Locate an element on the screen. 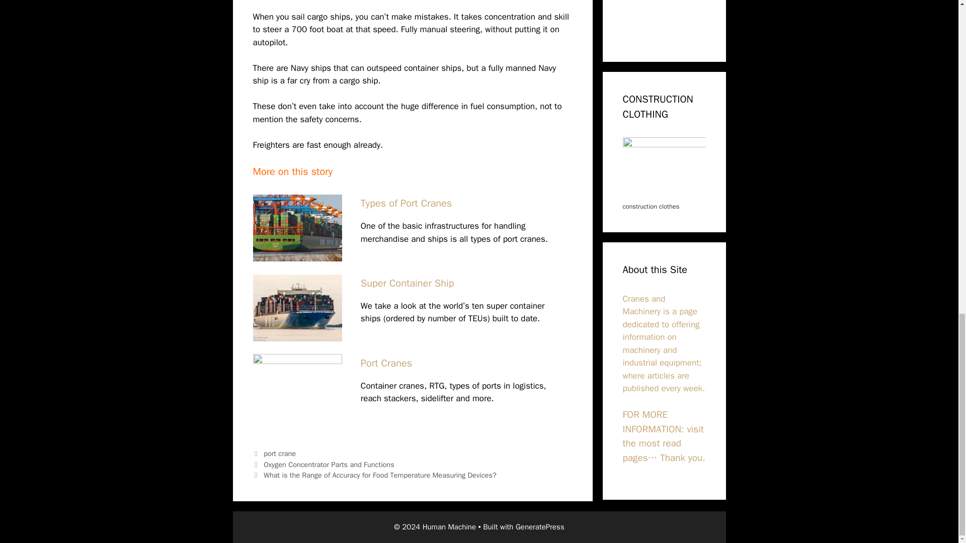 The image size is (966, 543). Oxygen Concentrator Parts and Functions is located at coordinates (329, 465).